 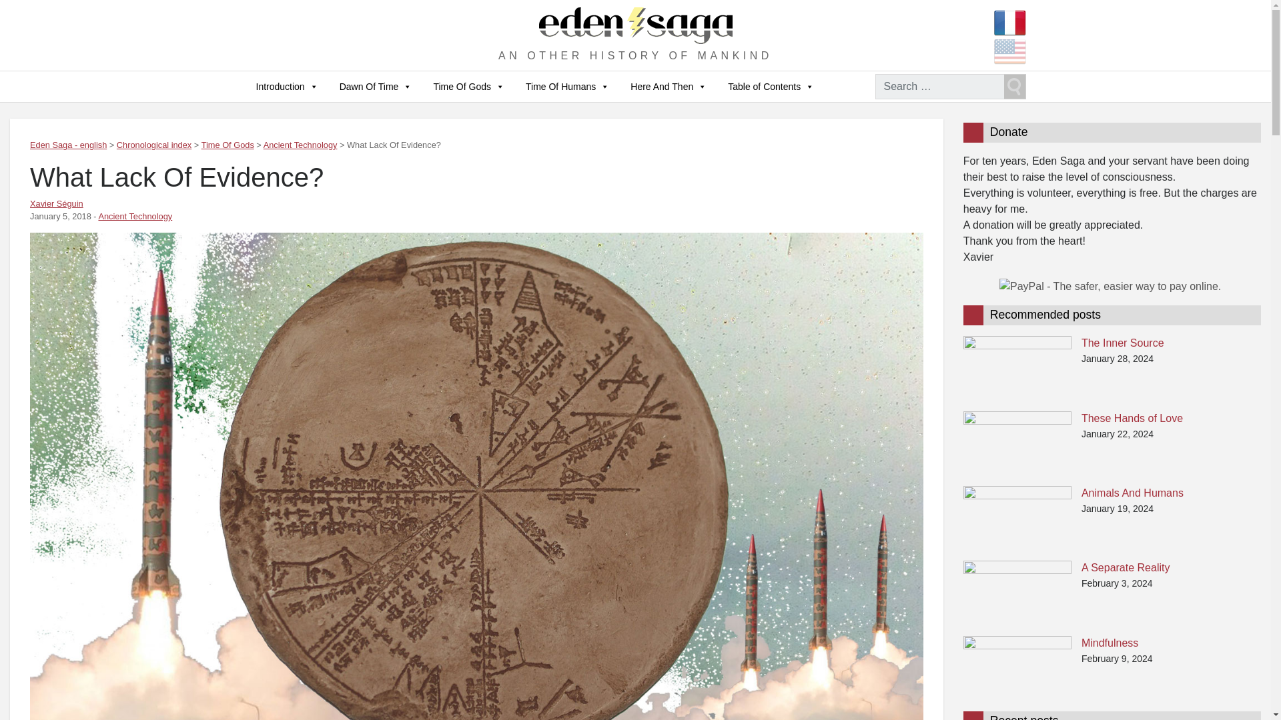 I want to click on Go to Eden Saga - english., so click(x=68, y=144).